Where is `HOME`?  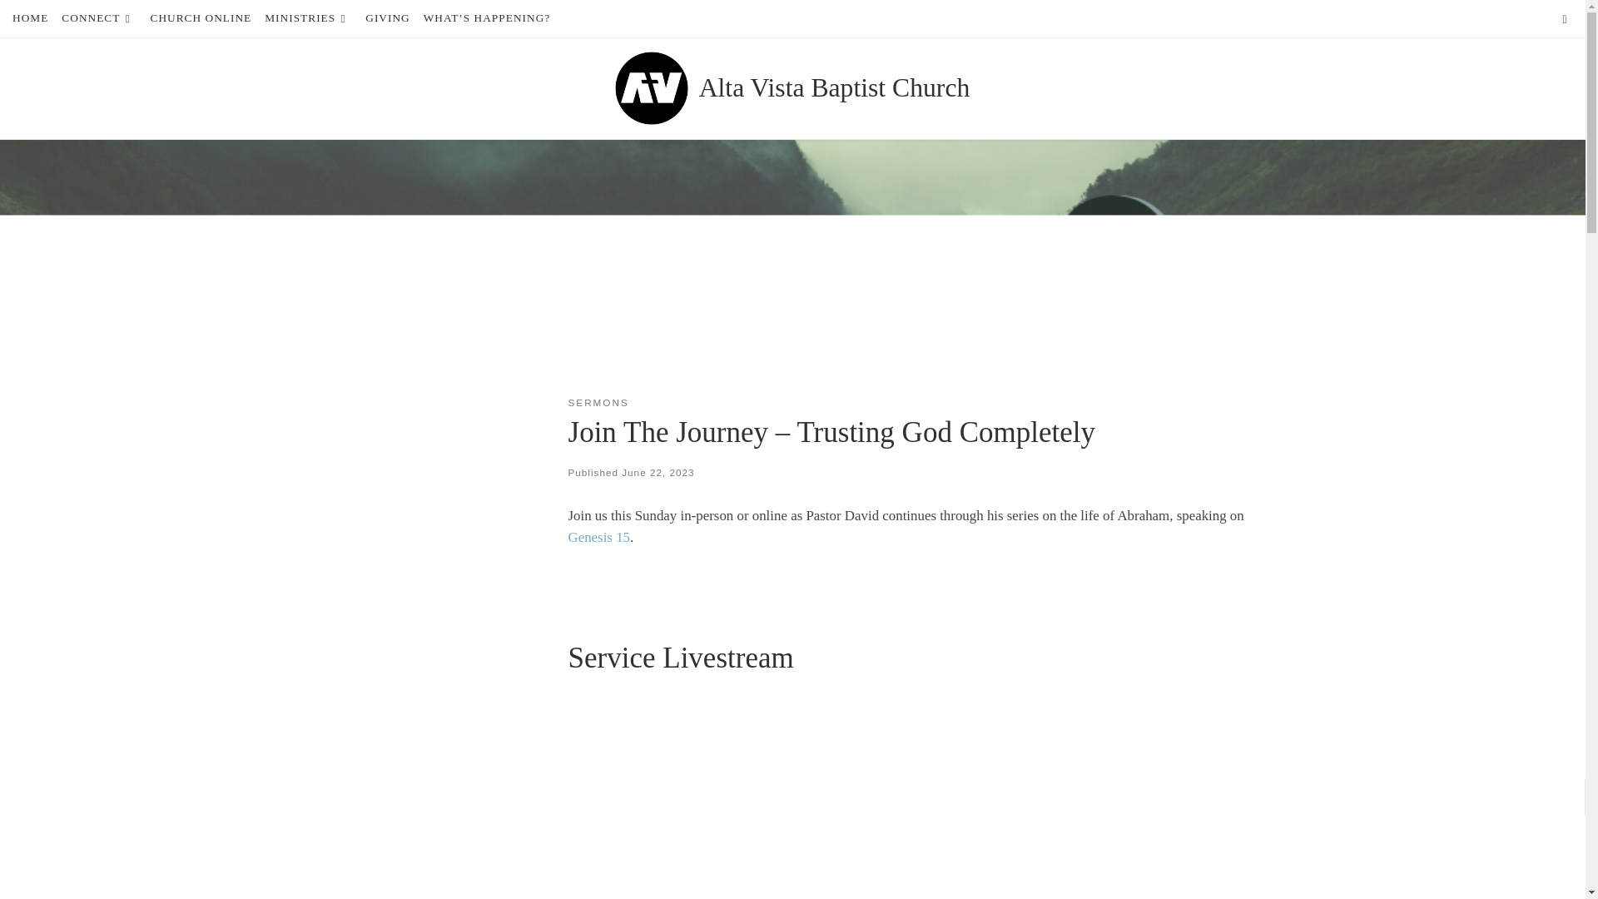 HOME is located at coordinates (30, 18).